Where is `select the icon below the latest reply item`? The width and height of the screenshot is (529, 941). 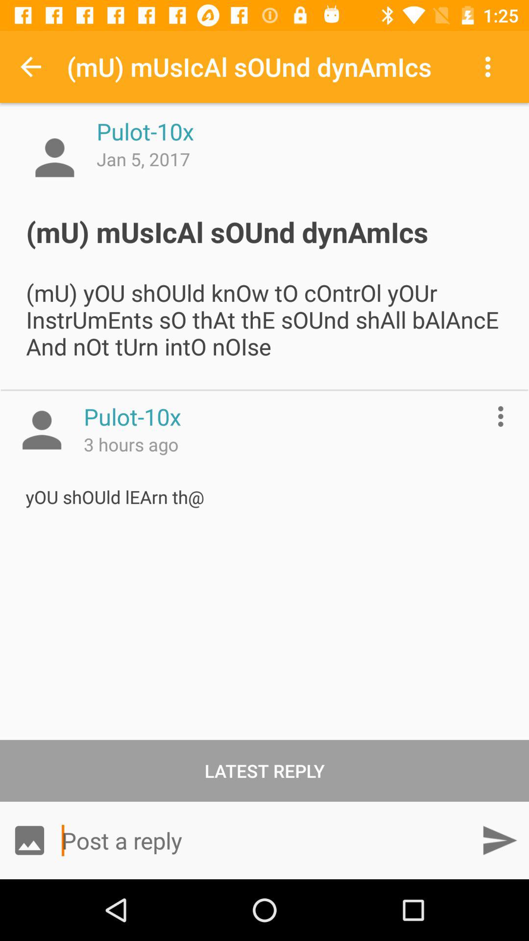 select the icon below the latest reply item is located at coordinates (29, 840).